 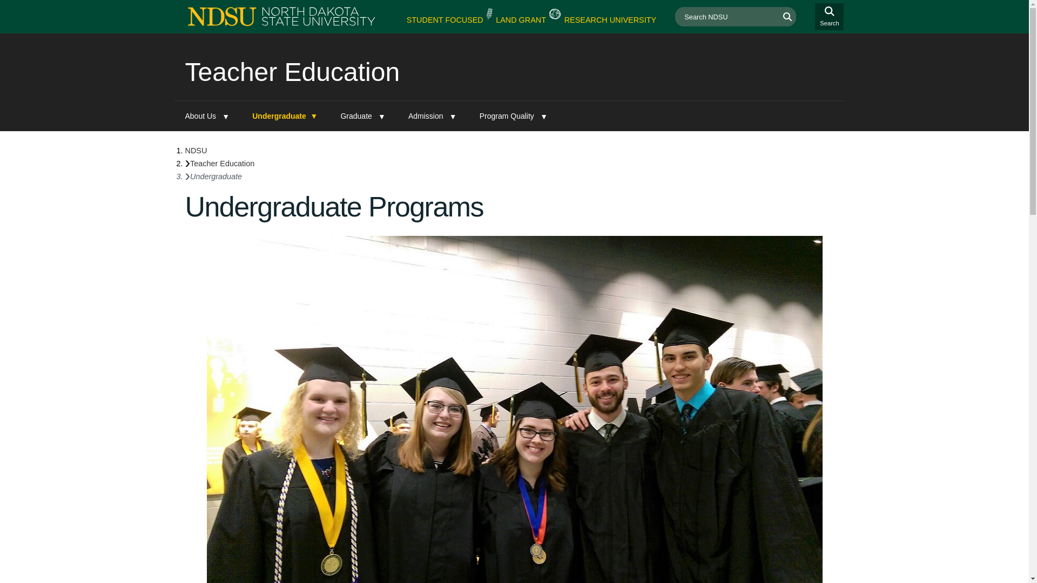 I want to click on Teacher Education, so click(x=292, y=71).